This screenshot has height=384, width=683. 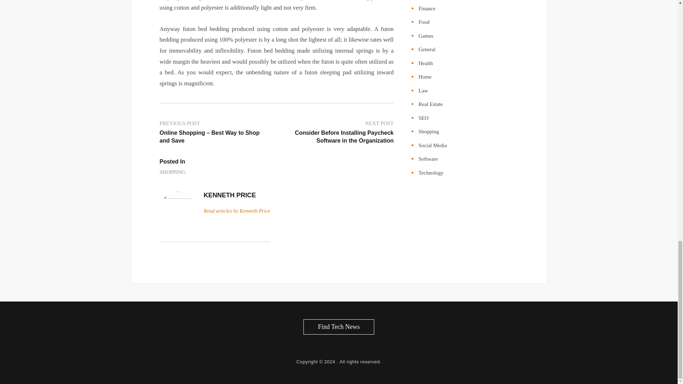 I want to click on Software, so click(x=428, y=159).